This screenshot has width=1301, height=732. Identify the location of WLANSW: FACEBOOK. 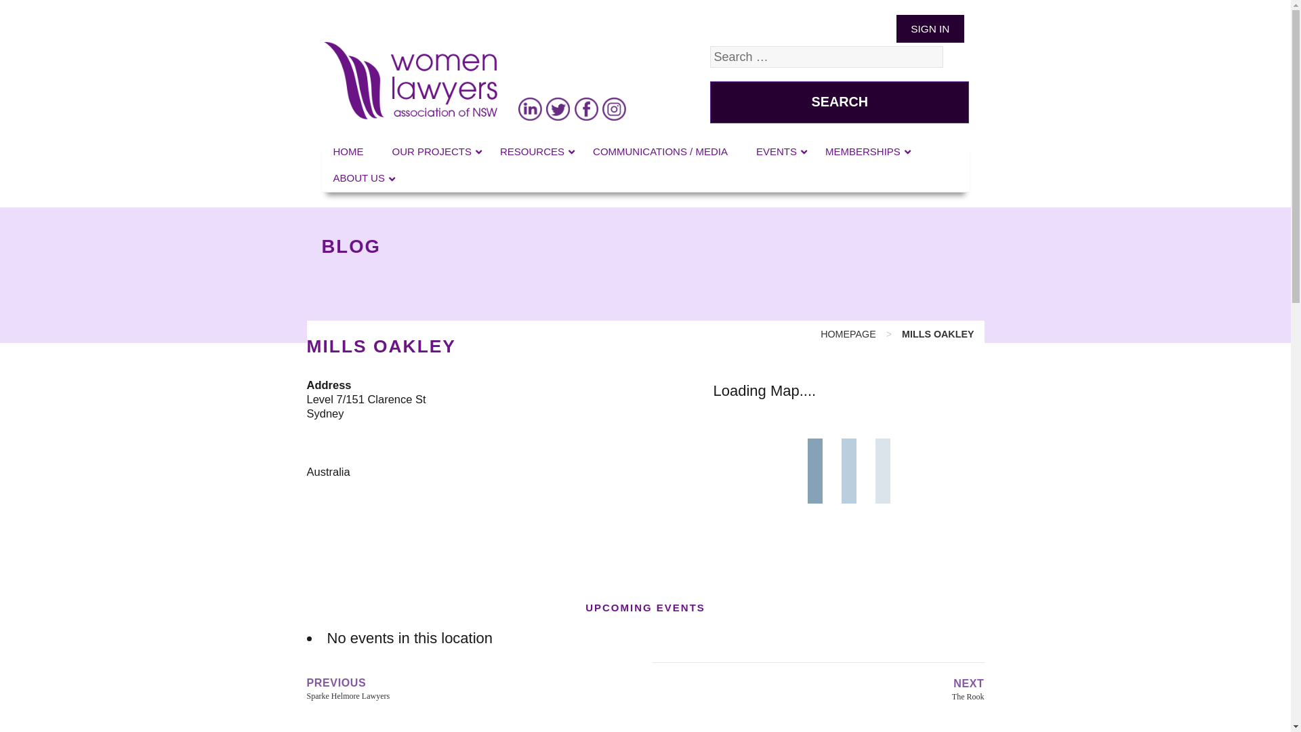
(586, 108).